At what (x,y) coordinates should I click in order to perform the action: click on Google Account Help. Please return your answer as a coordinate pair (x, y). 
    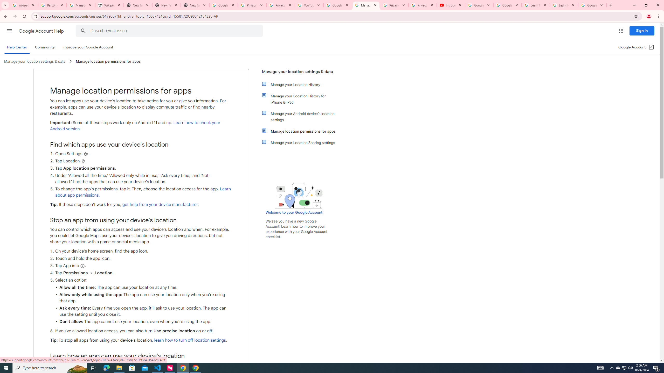
    Looking at the image, I should click on (479, 5).